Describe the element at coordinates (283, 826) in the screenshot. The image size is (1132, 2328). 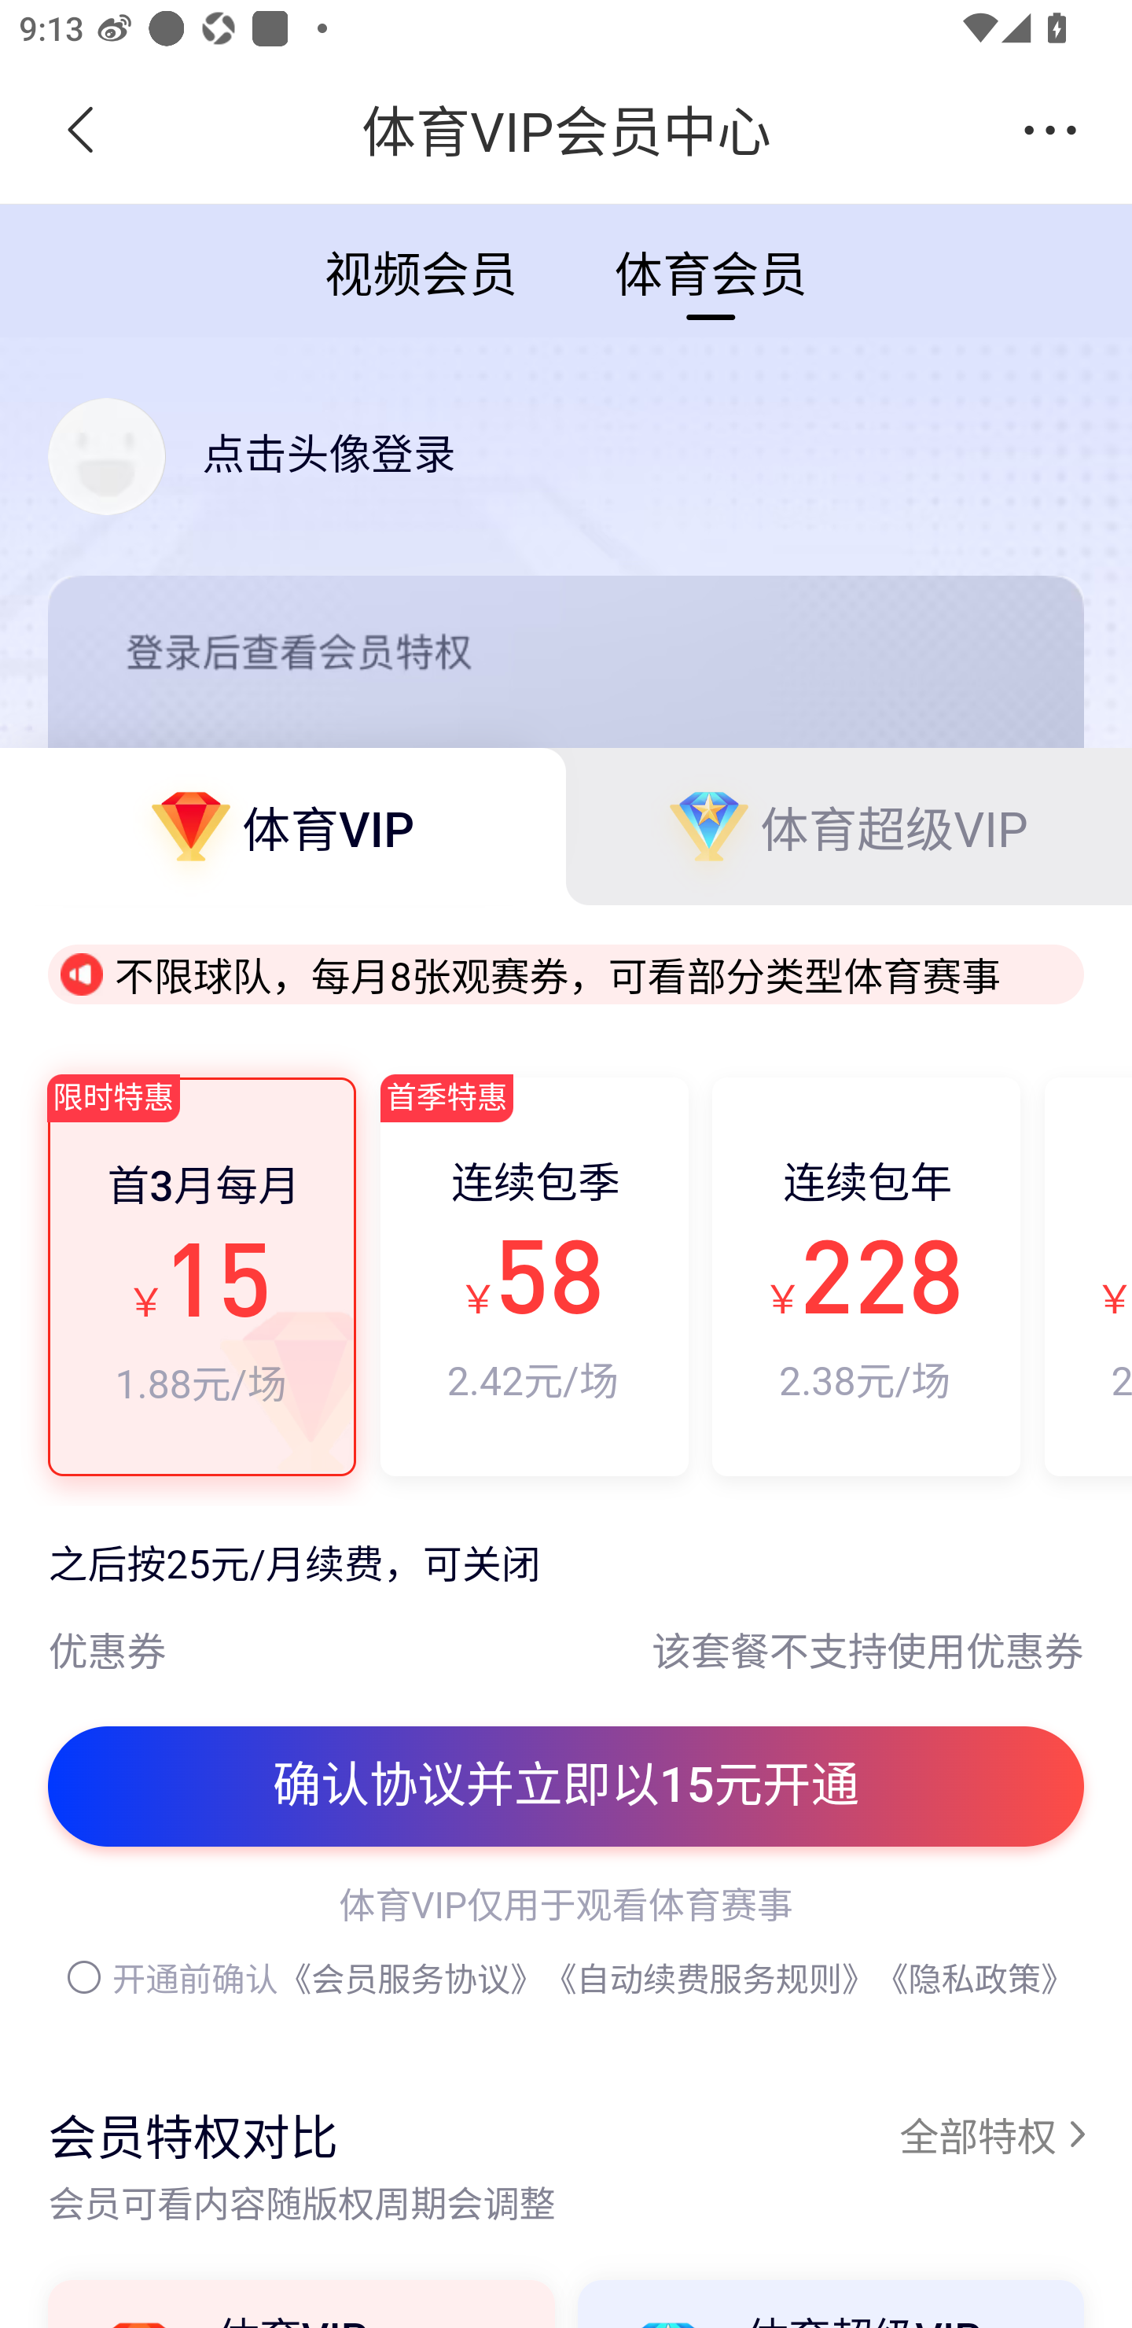
I see `vip_sport_vip 体育VIP` at that location.